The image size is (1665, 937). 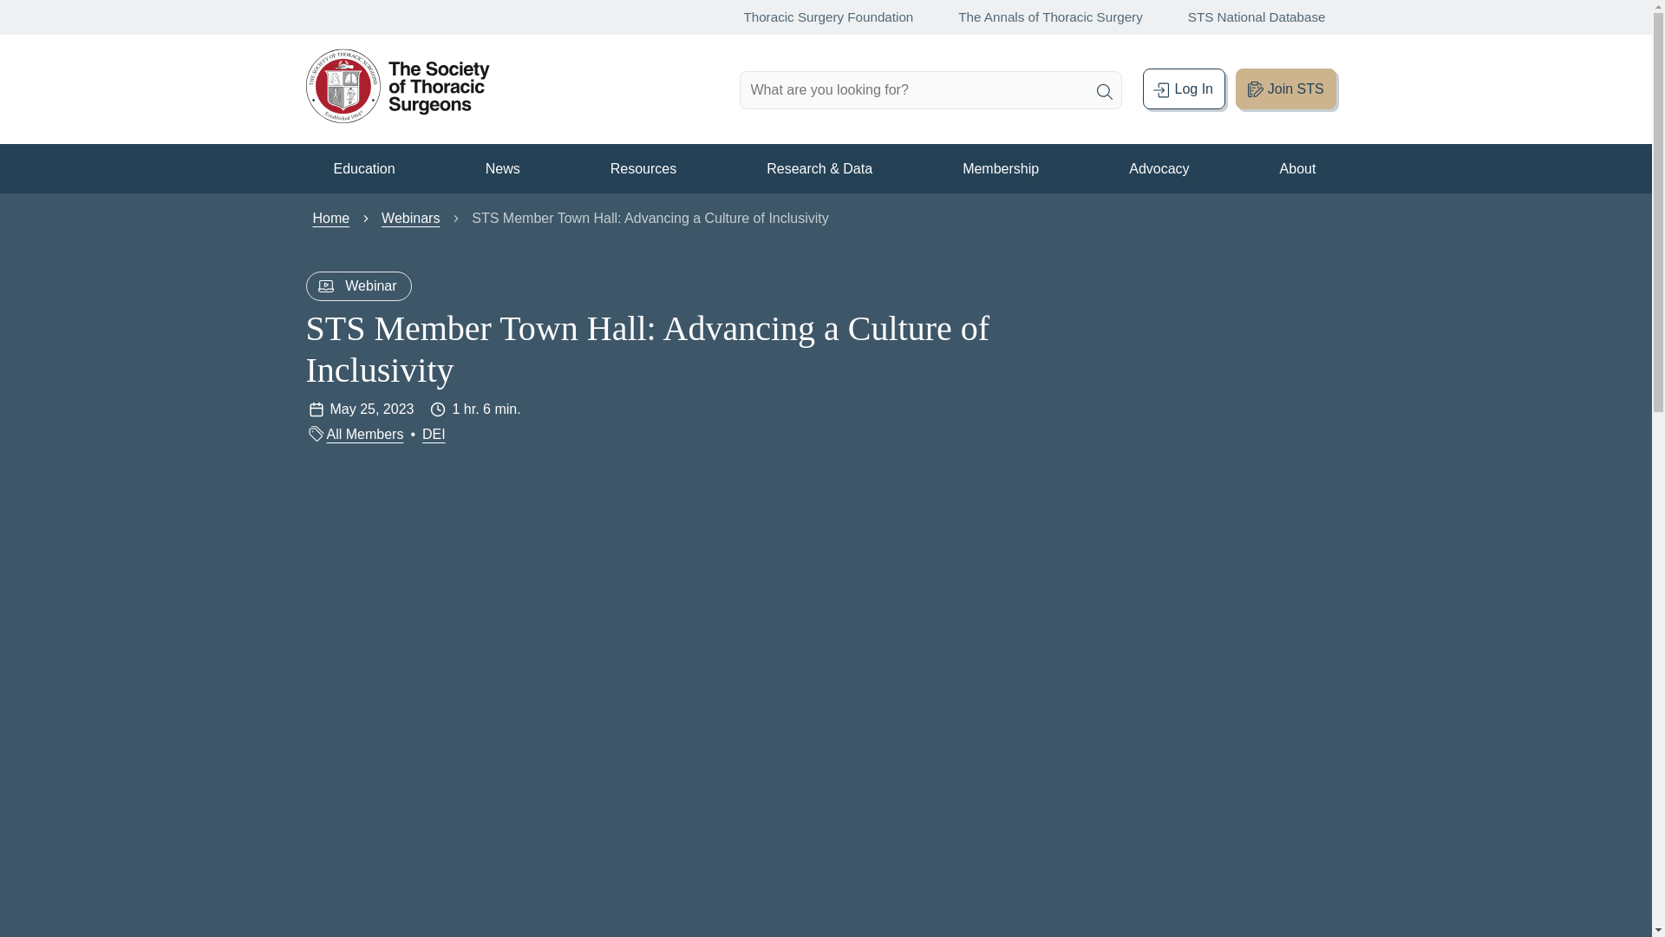 What do you see at coordinates (815, 16) in the screenshot?
I see `Thoracic Surgery Foundation` at bounding box center [815, 16].